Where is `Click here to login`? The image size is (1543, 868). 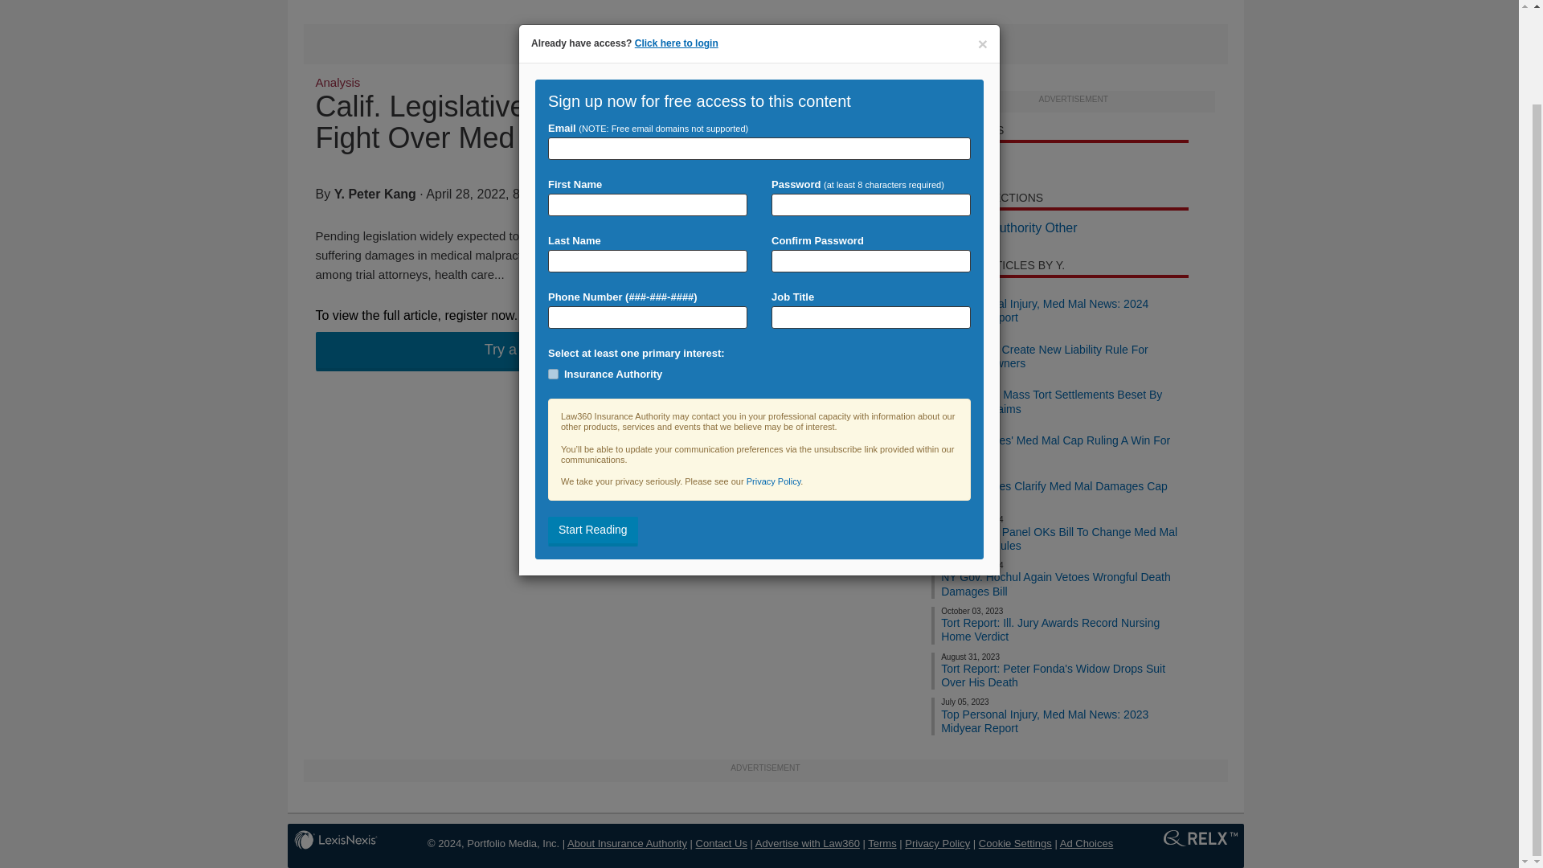 Click here to login is located at coordinates (783, 384).